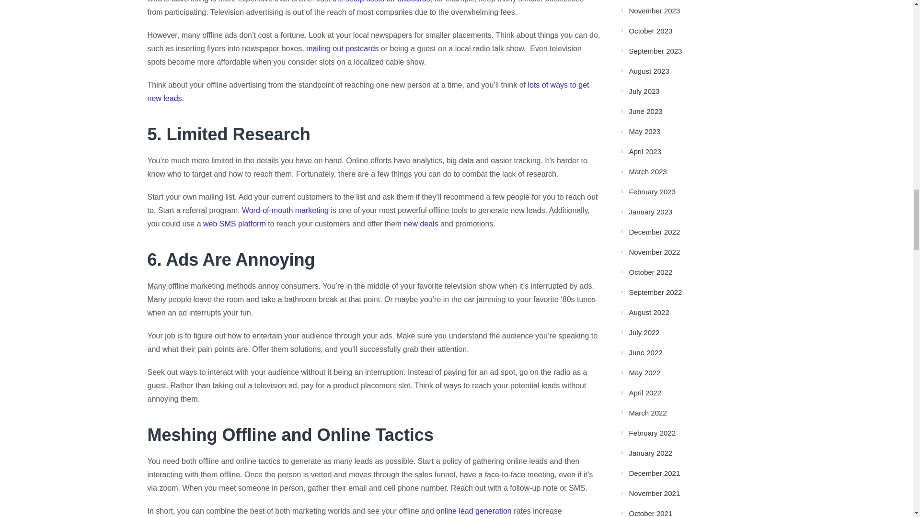  Describe the element at coordinates (234, 224) in the screenshot. I see `web SMS platform` at that location.